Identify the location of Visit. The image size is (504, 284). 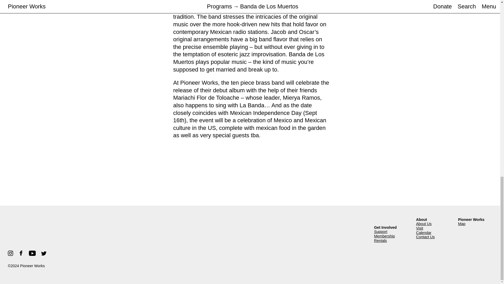
(433, 228).